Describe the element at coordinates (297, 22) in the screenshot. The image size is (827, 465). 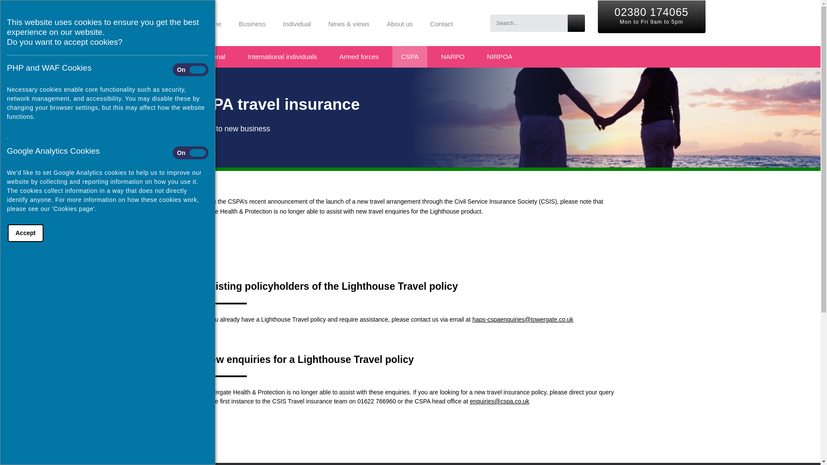
I see `Individual` at that location.